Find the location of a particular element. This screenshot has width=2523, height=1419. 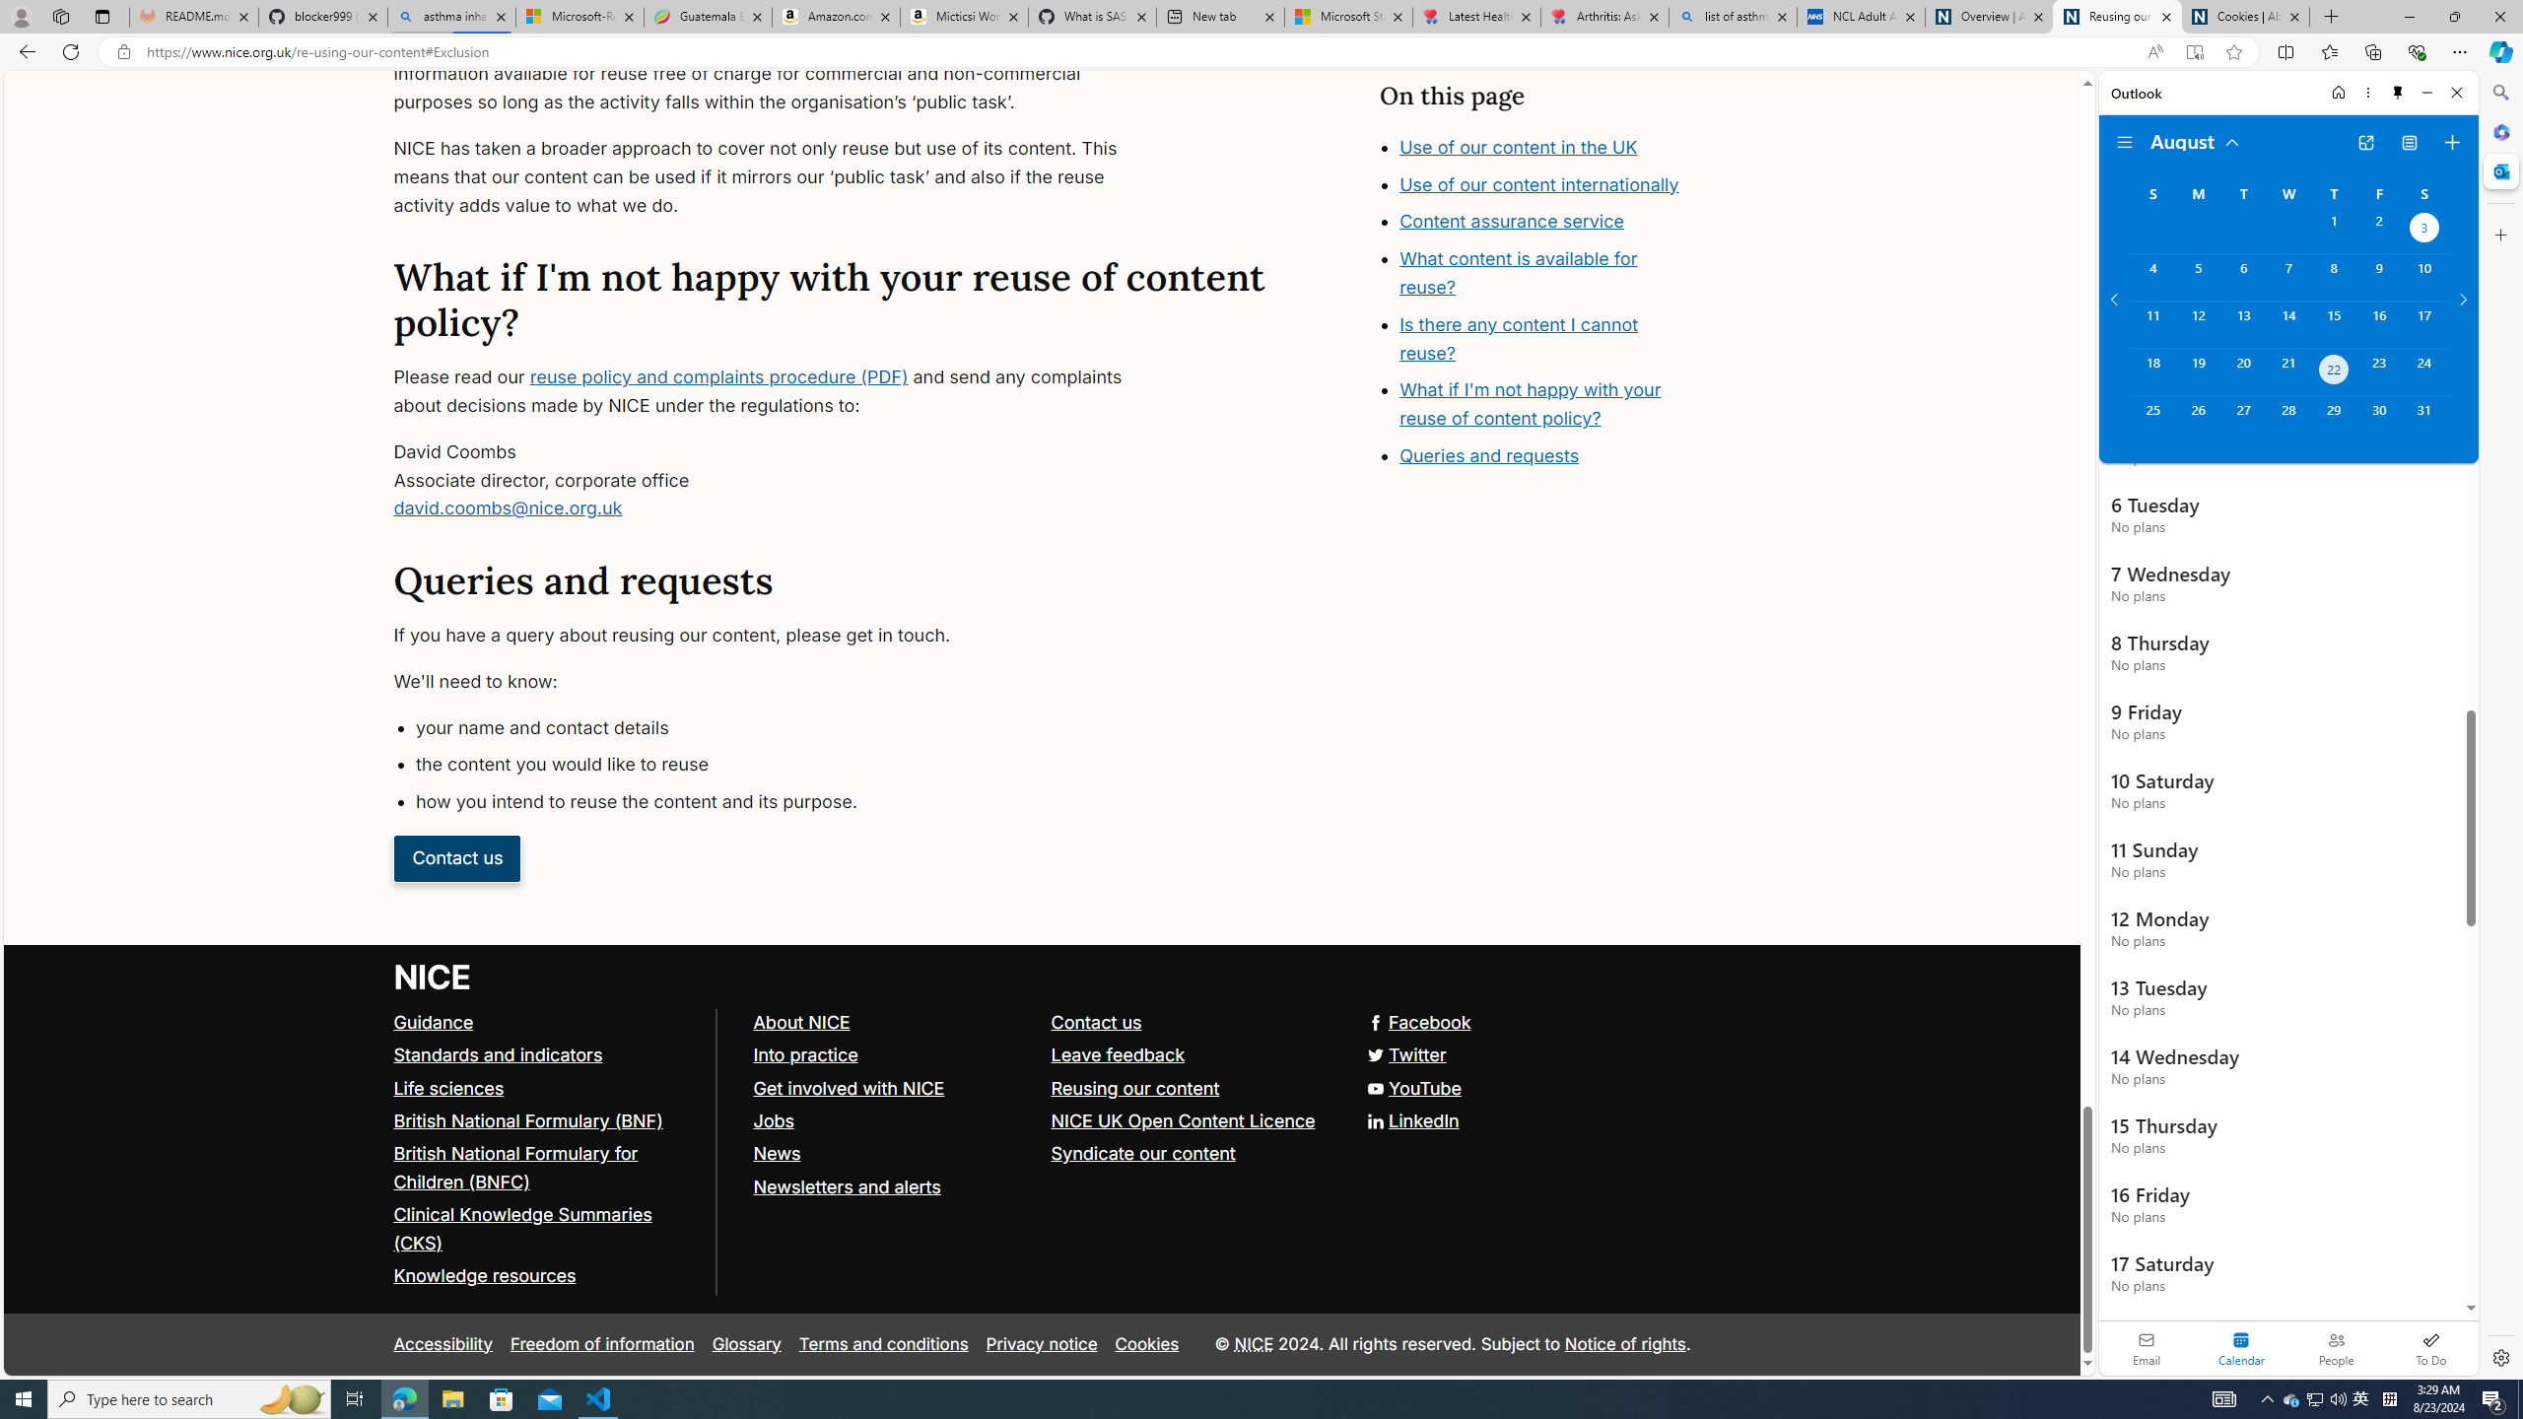

Facebook is located at coordinates (1417, 1021).